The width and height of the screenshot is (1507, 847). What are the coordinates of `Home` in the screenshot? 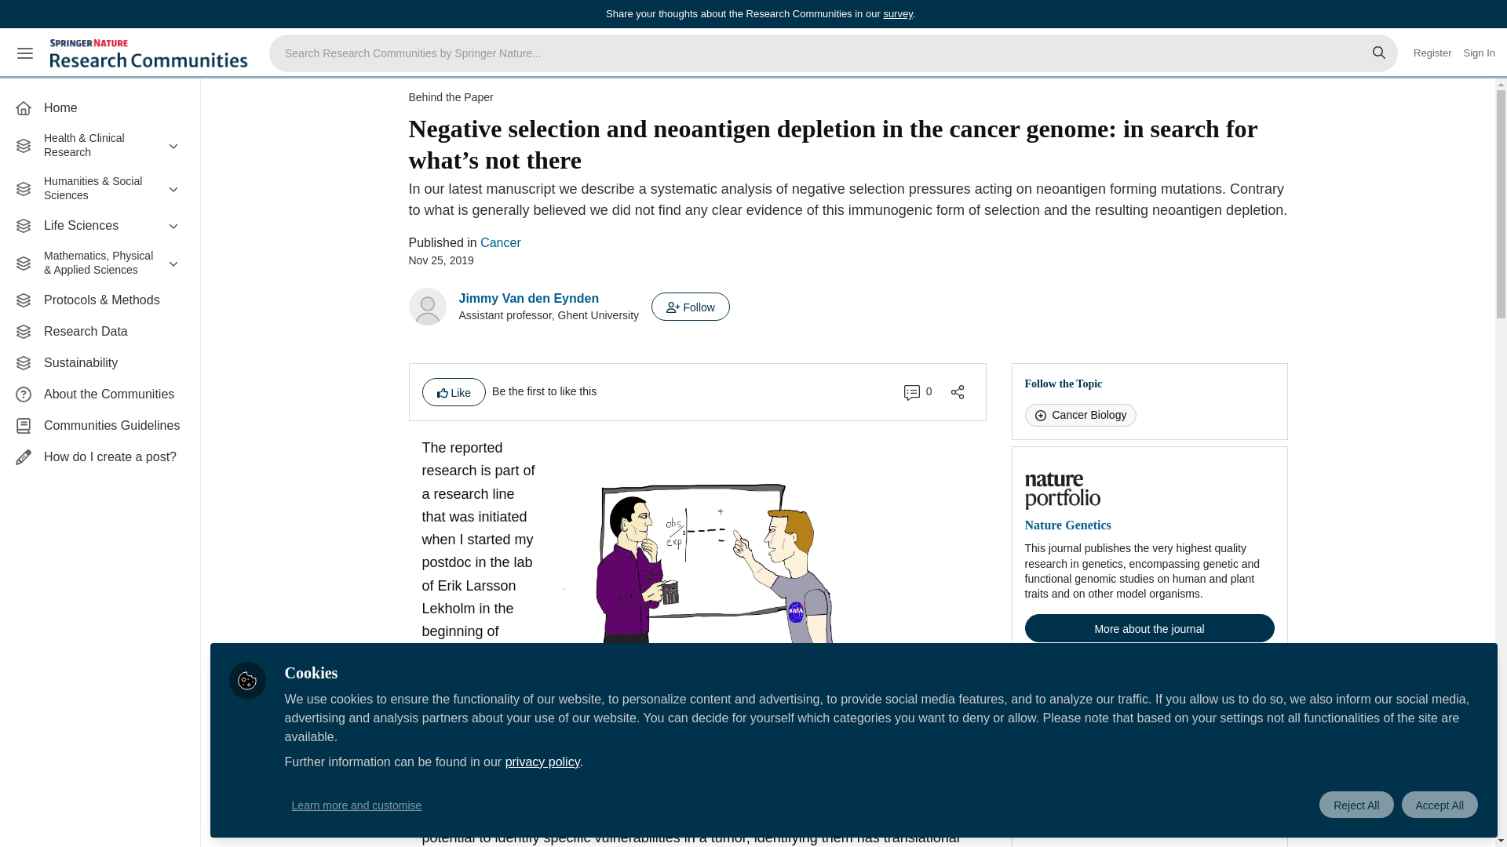 It's located at (100, 107).